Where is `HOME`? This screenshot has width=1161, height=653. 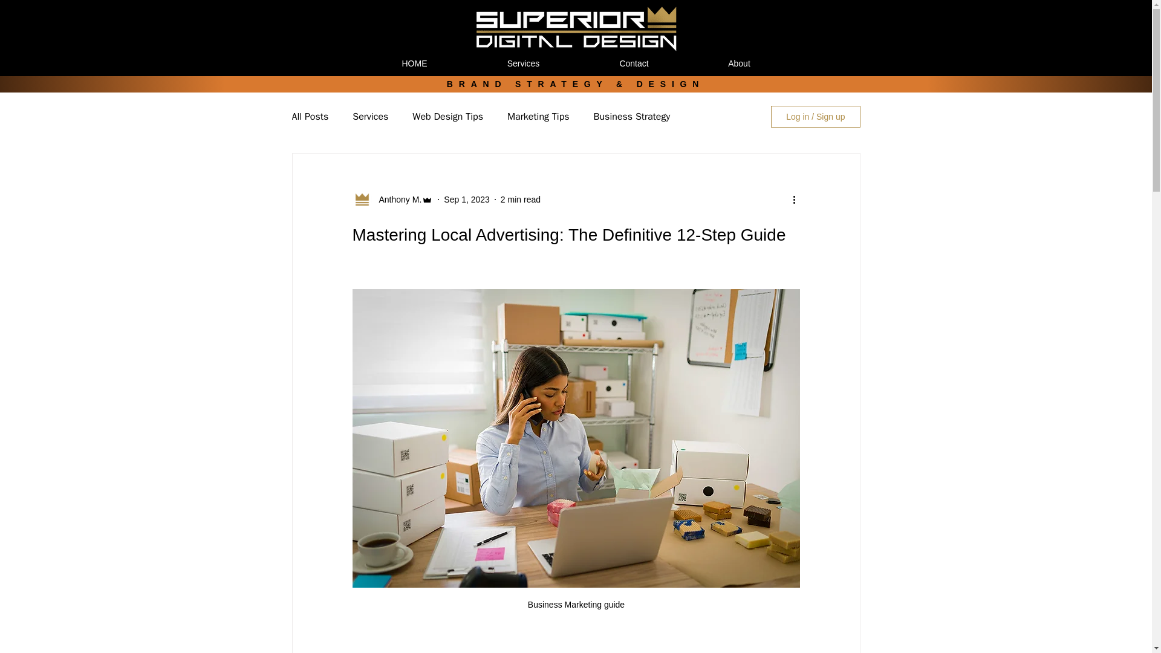 HOME is located at coordinates (414, 68).